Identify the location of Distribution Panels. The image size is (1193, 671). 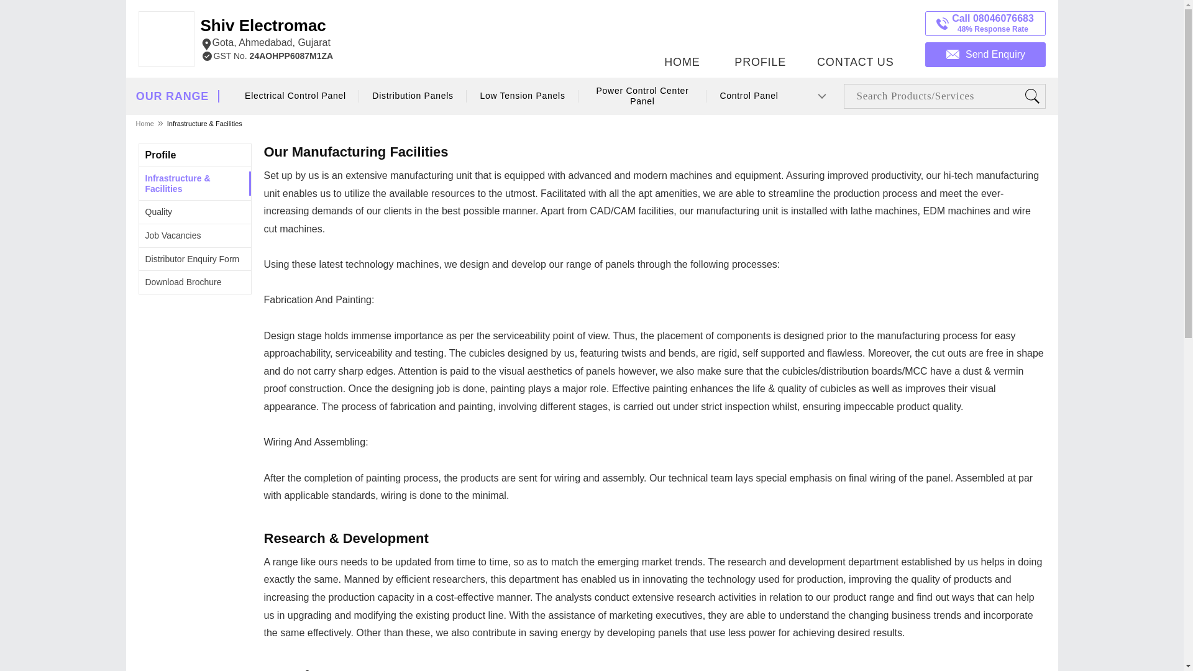
(413, 96).